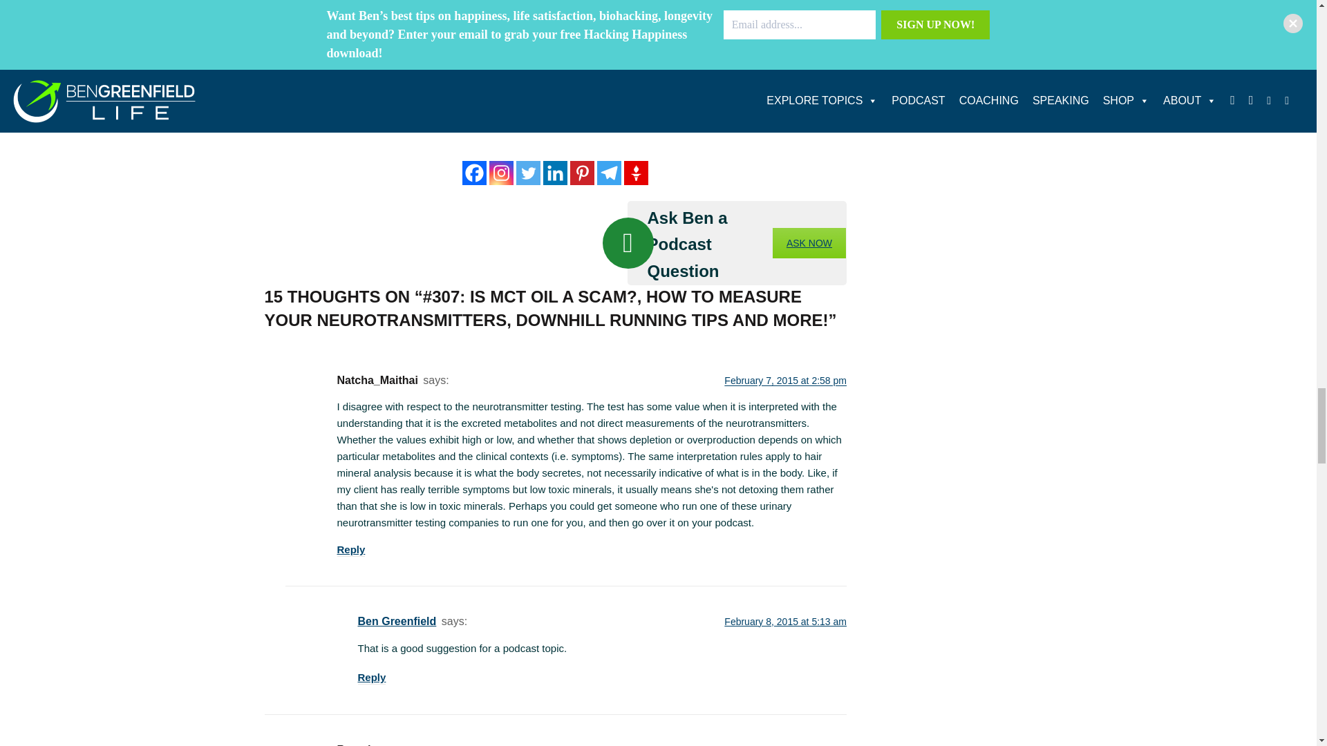  I want to click on Pinterest, so click(582, 173).